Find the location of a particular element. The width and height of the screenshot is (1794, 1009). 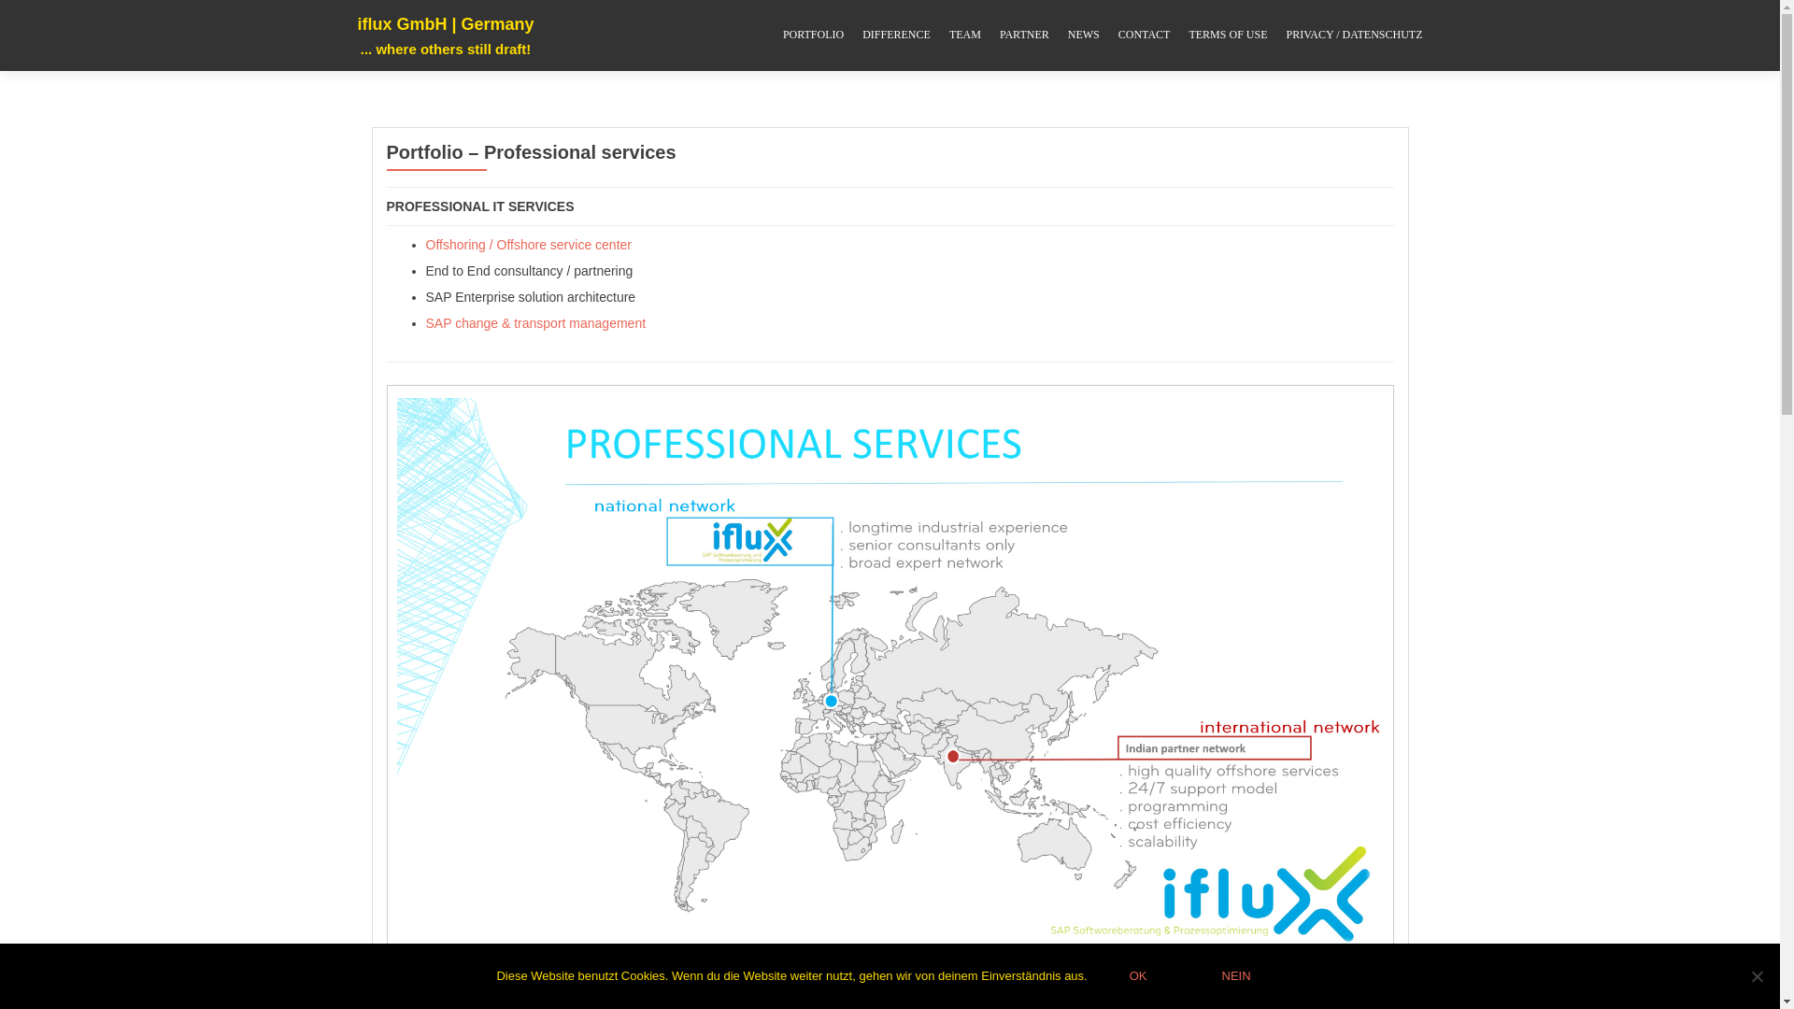

TEAM is located at coordinates (964, 36).